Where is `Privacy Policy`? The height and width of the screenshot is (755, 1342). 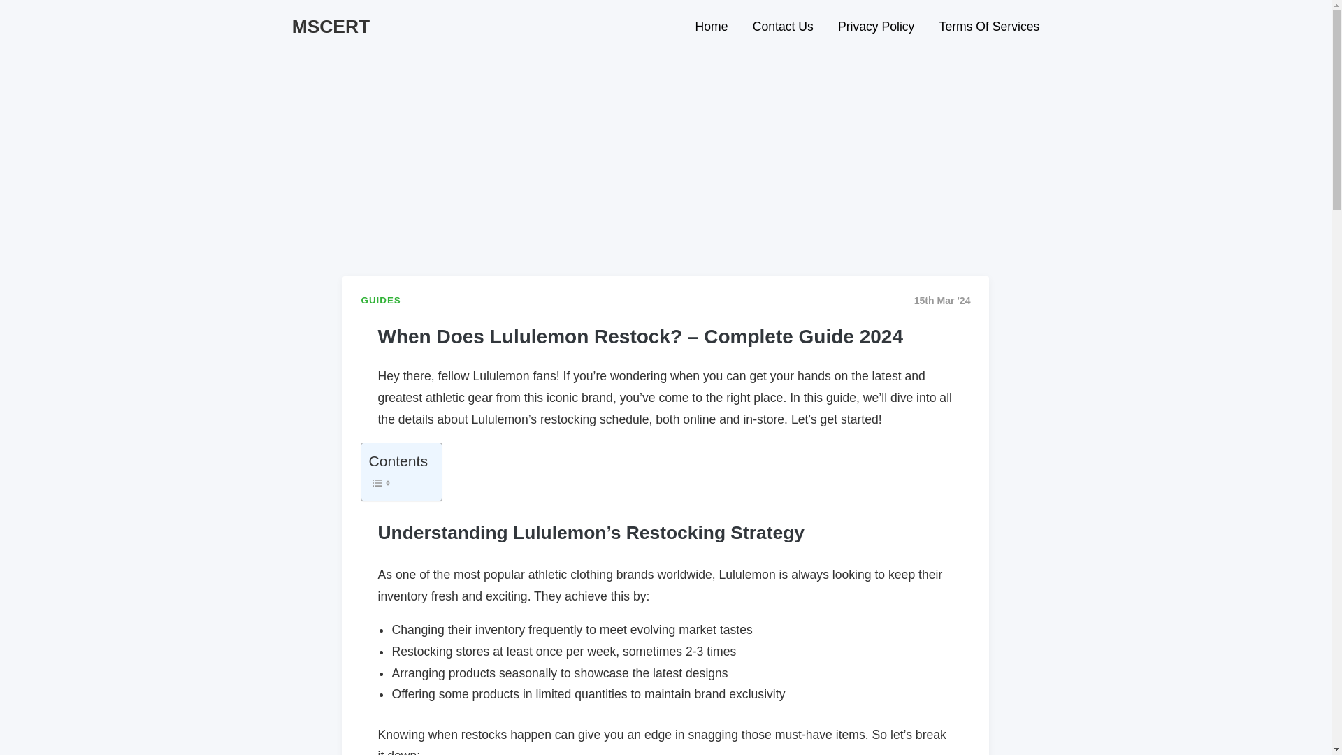
Privacy Policy is located at coordinates (876, 27).